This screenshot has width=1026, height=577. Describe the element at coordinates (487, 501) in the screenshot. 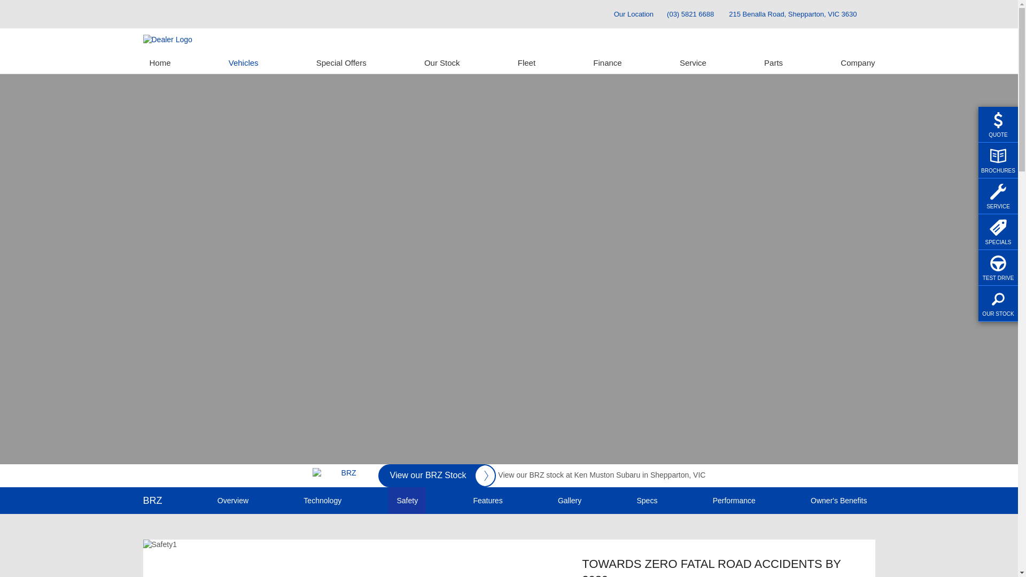

I see `Features` at that location.